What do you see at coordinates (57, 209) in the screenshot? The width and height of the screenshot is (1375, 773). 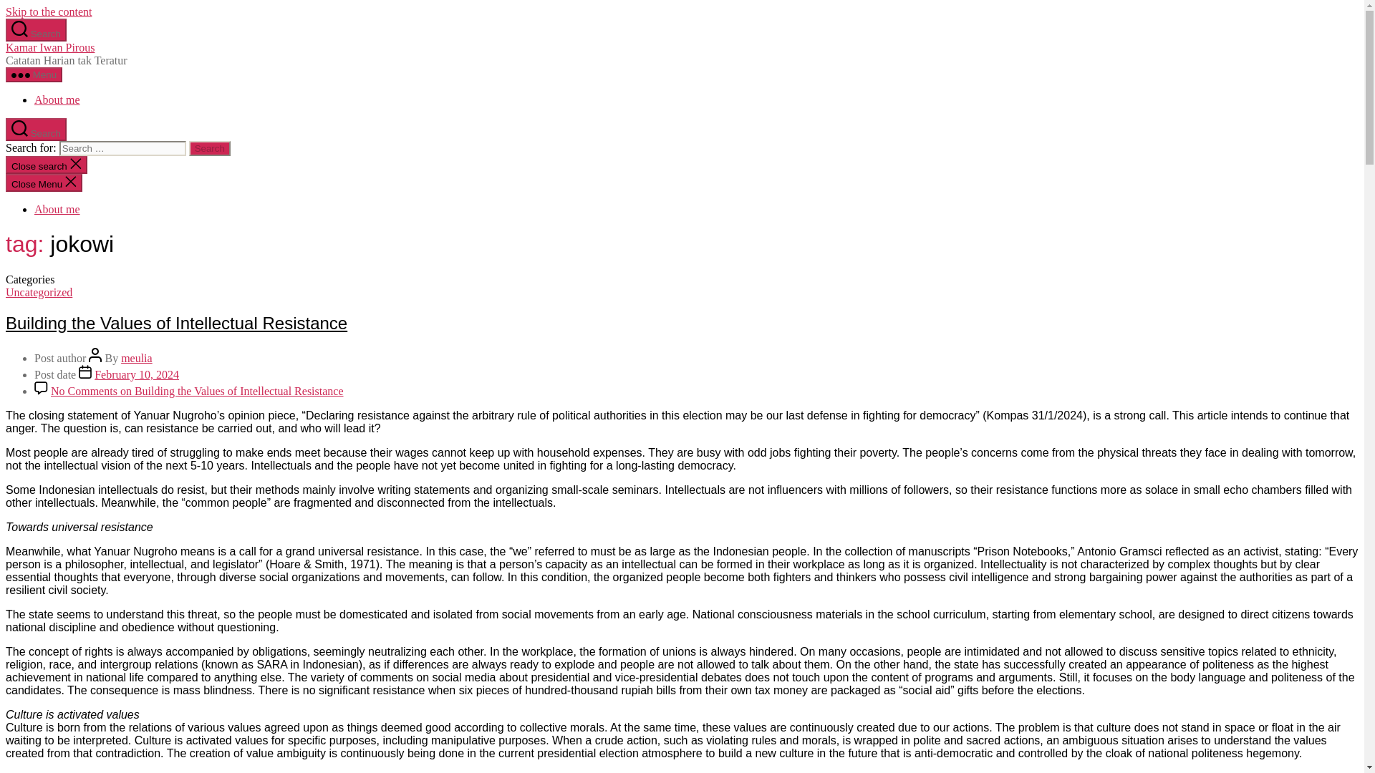 I see `About me` at bounding box center [57, 209].